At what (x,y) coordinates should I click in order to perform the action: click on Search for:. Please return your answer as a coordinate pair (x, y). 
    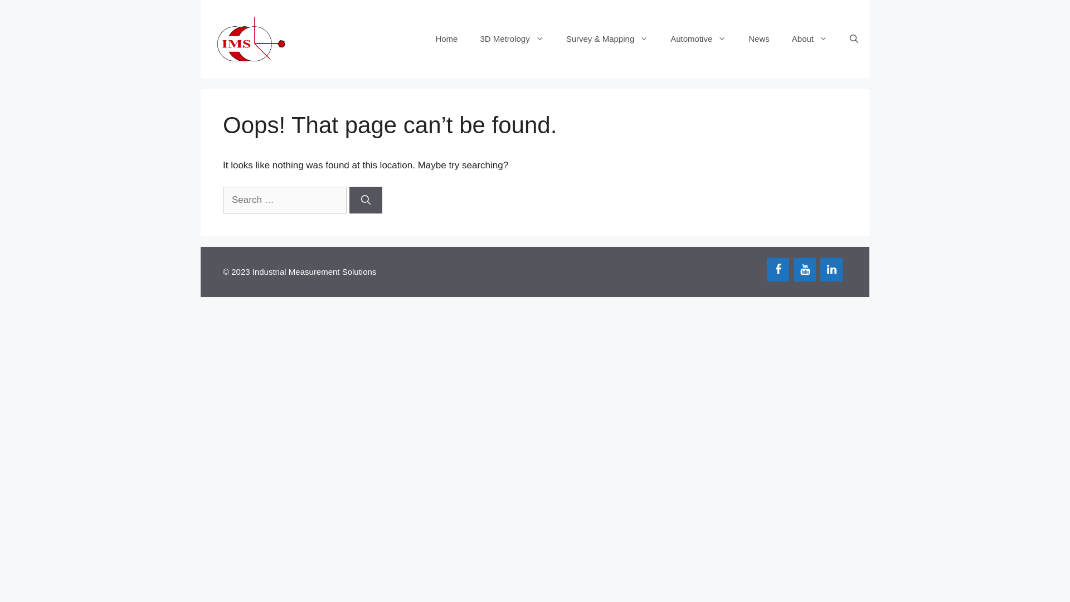
    Looking at the image, I should click on (285, 200).